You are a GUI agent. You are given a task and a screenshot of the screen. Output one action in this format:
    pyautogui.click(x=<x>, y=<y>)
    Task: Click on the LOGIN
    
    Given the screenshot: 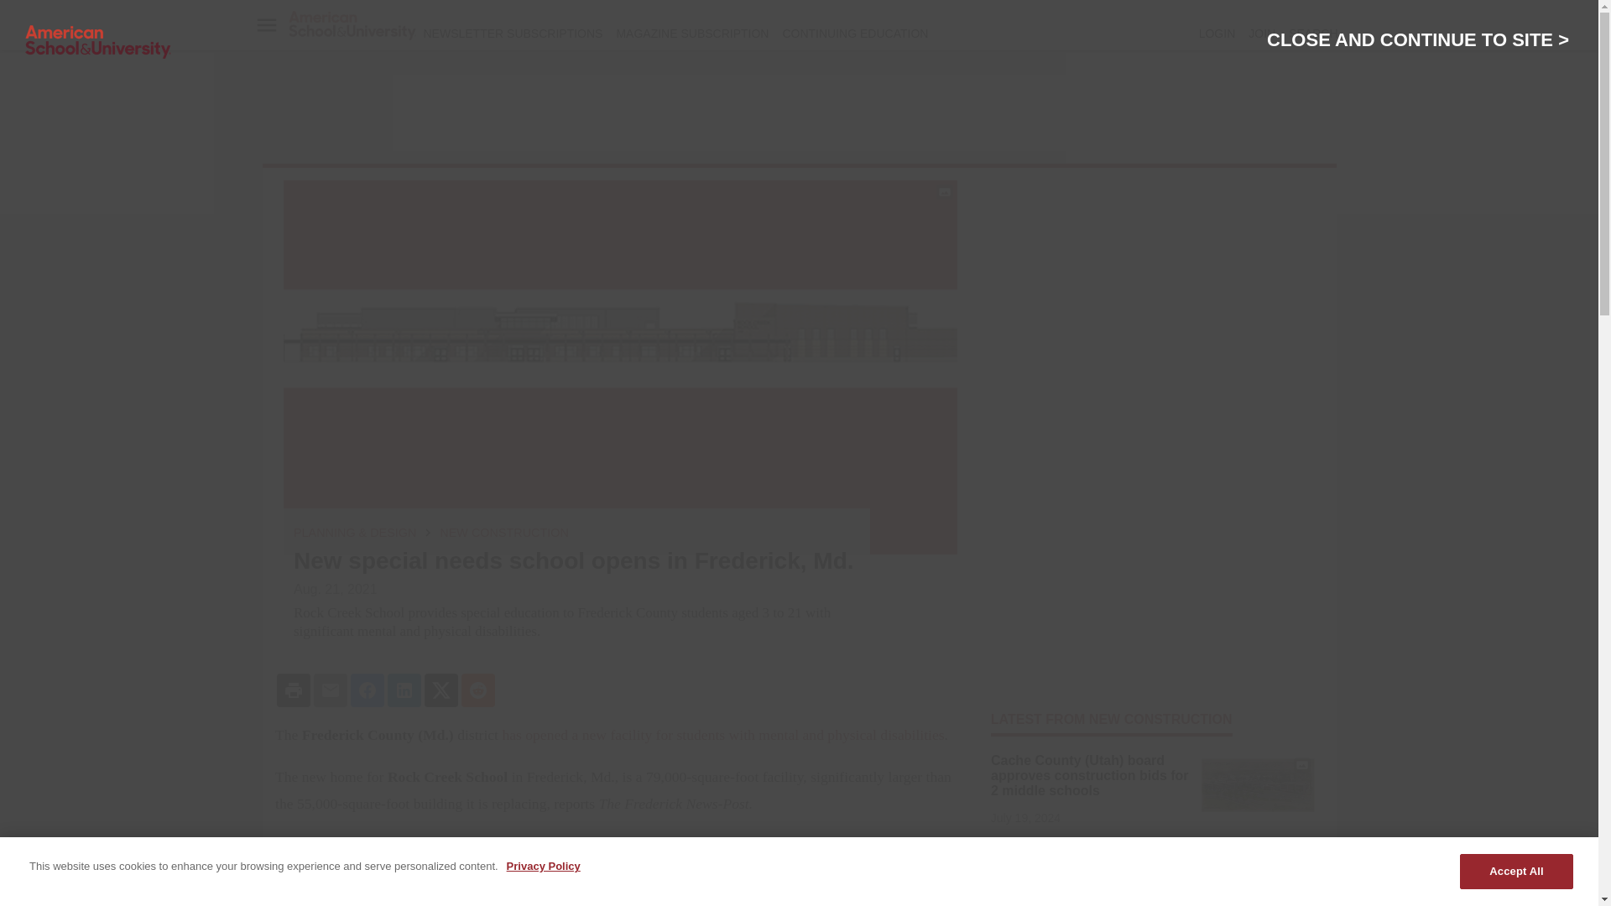 What is the action you would take?
    pyautogui.click(x=1217, y=34)
    